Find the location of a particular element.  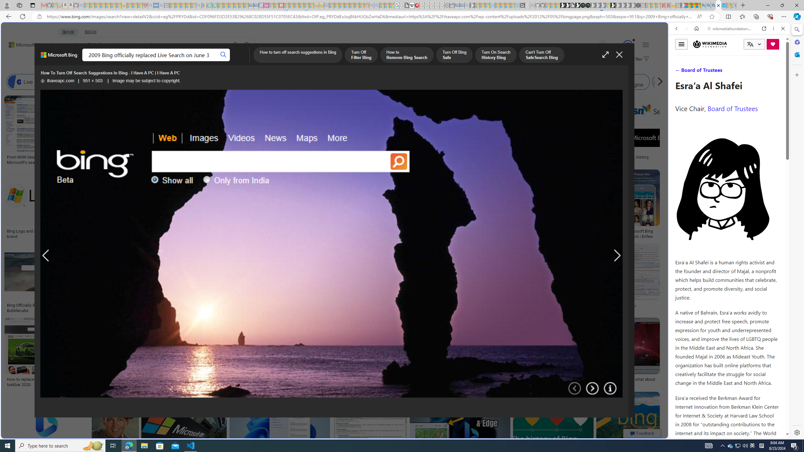

Back to Bing search is located at coordinates (23, 43).